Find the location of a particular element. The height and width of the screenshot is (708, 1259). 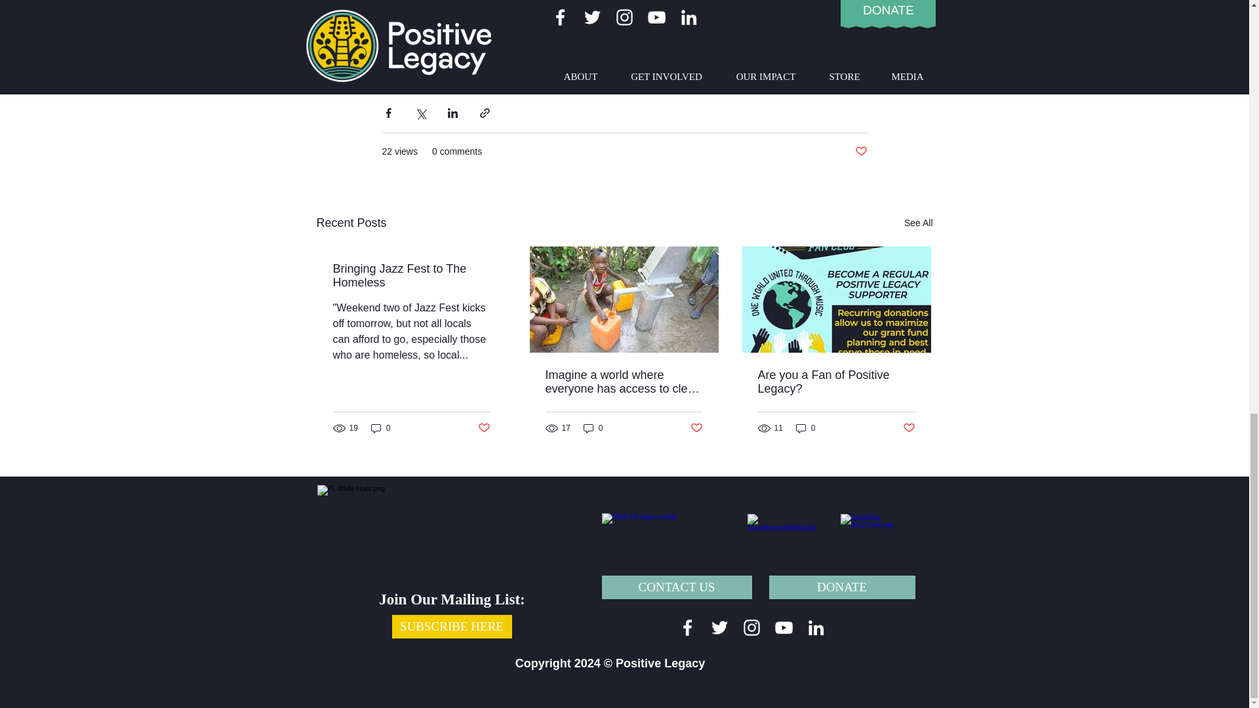

Bringing Jazz Fest to The Homeless is located at coordinates (412, 275).